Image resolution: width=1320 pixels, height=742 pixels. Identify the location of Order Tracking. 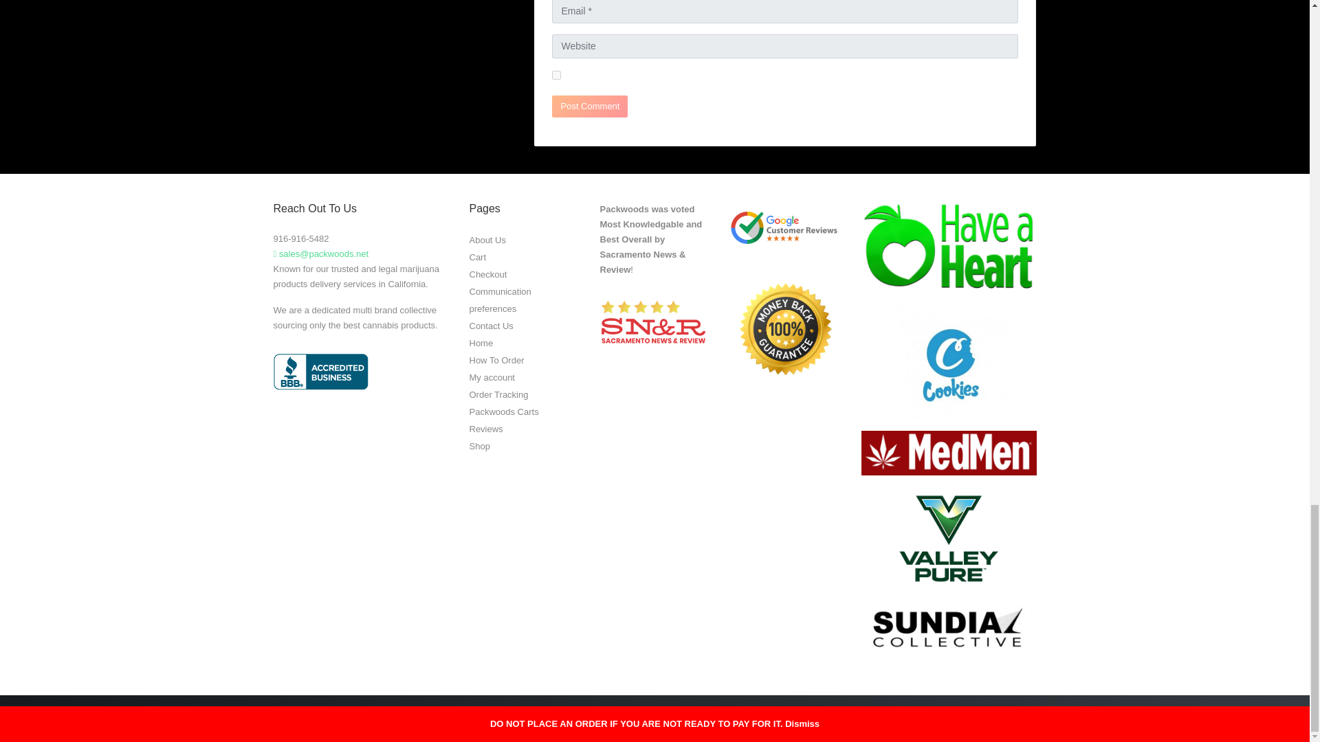
(498, 394).